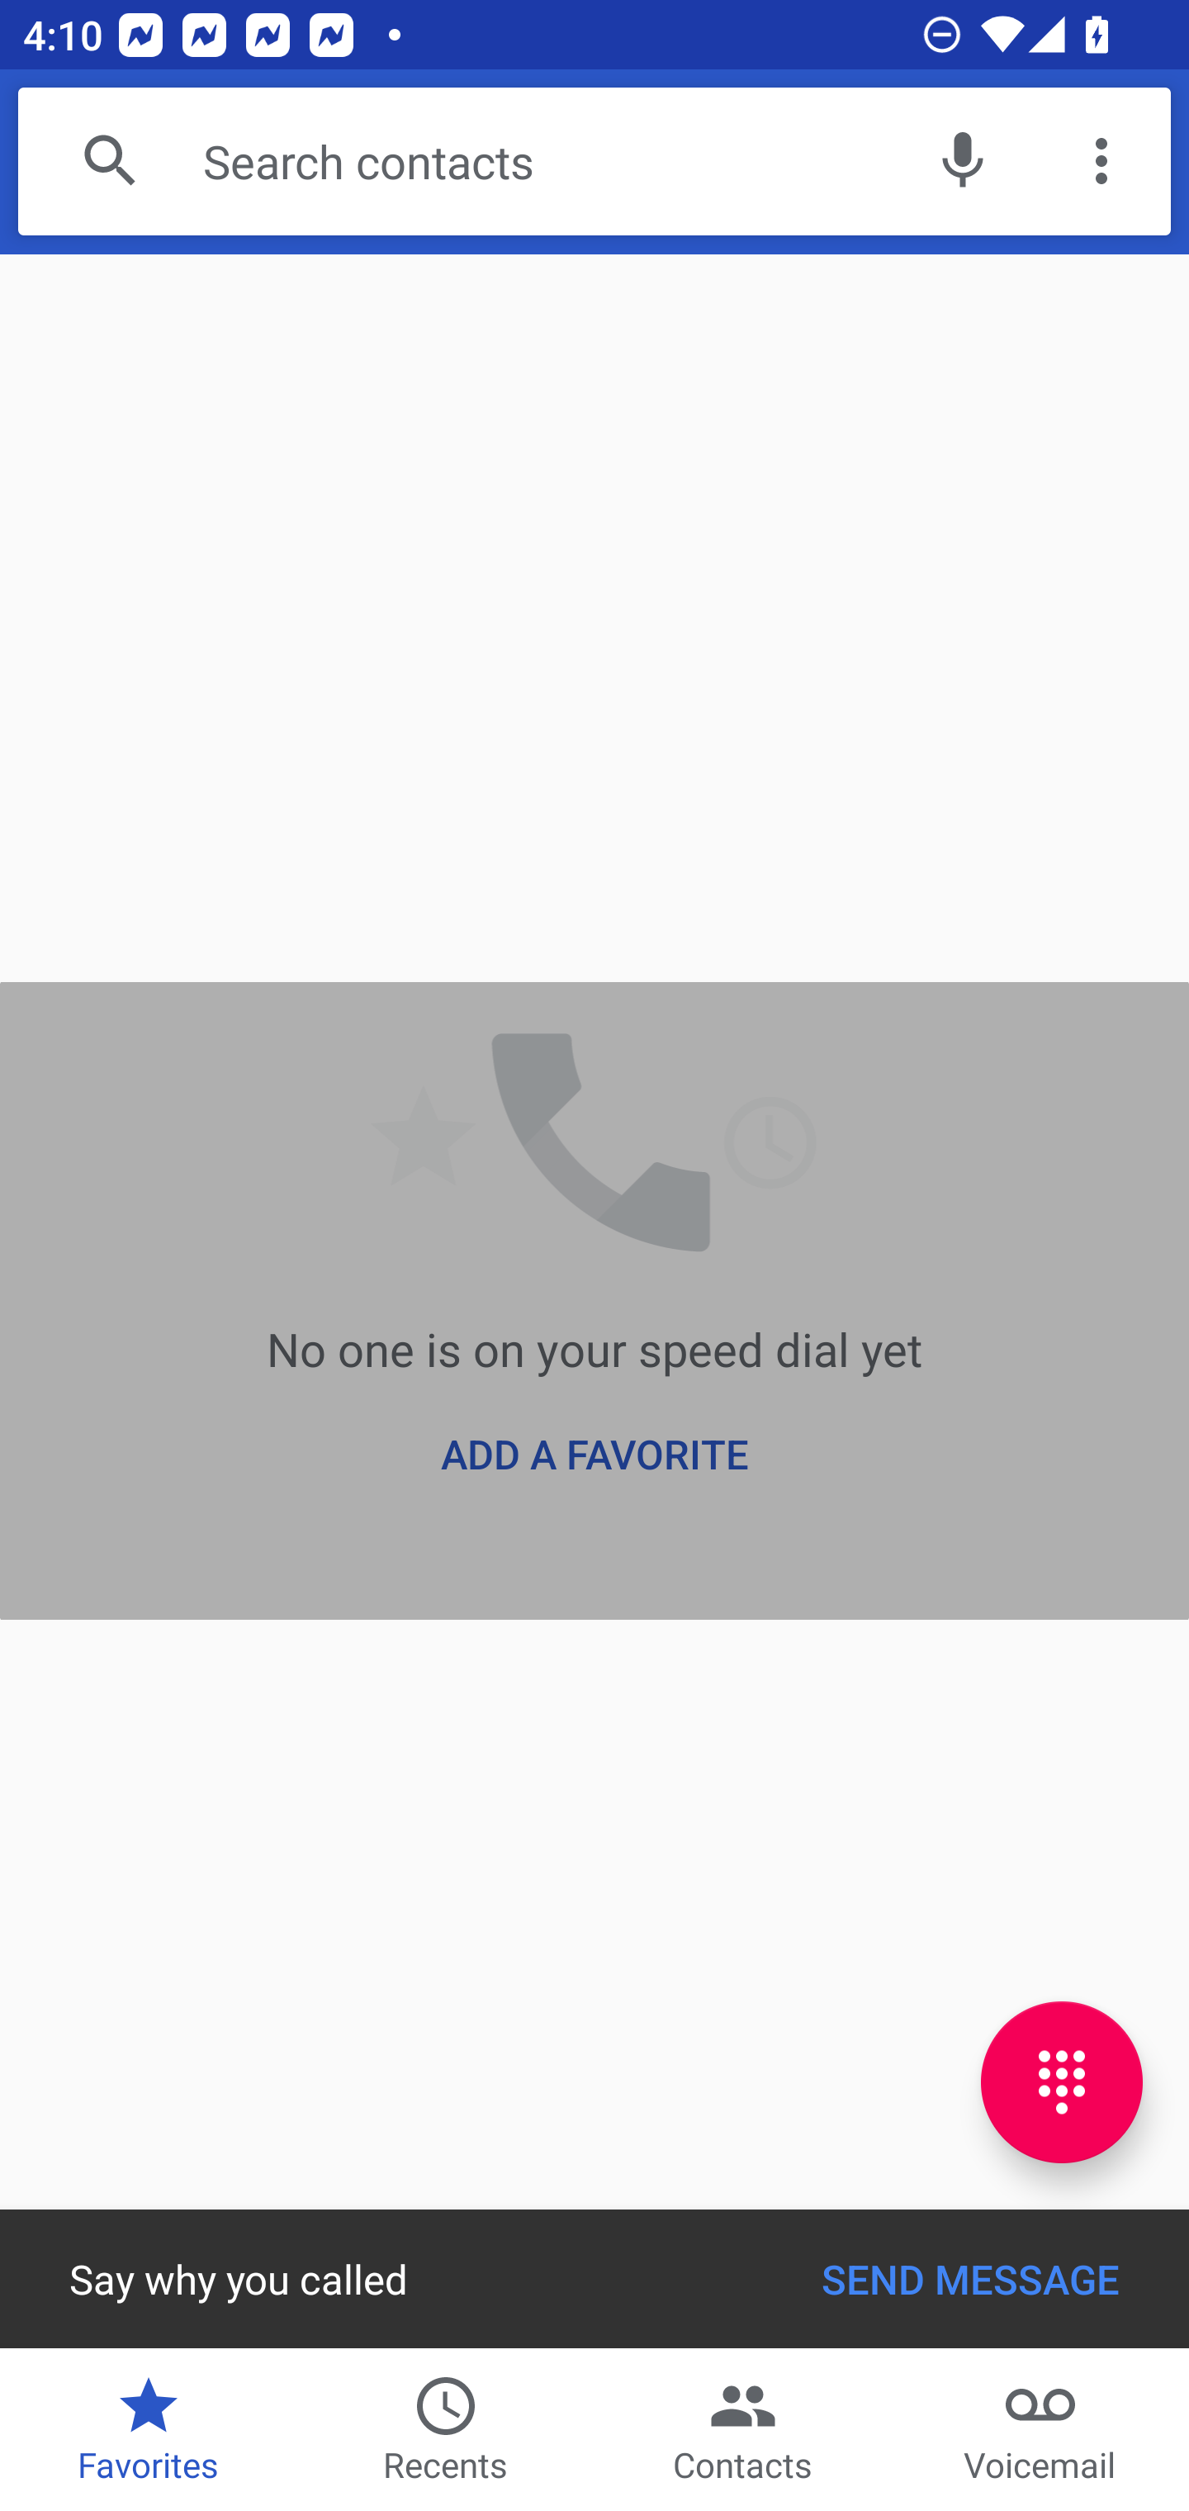  I want to click on Say why you called SEND MESSAGE, so click(594, 2278).